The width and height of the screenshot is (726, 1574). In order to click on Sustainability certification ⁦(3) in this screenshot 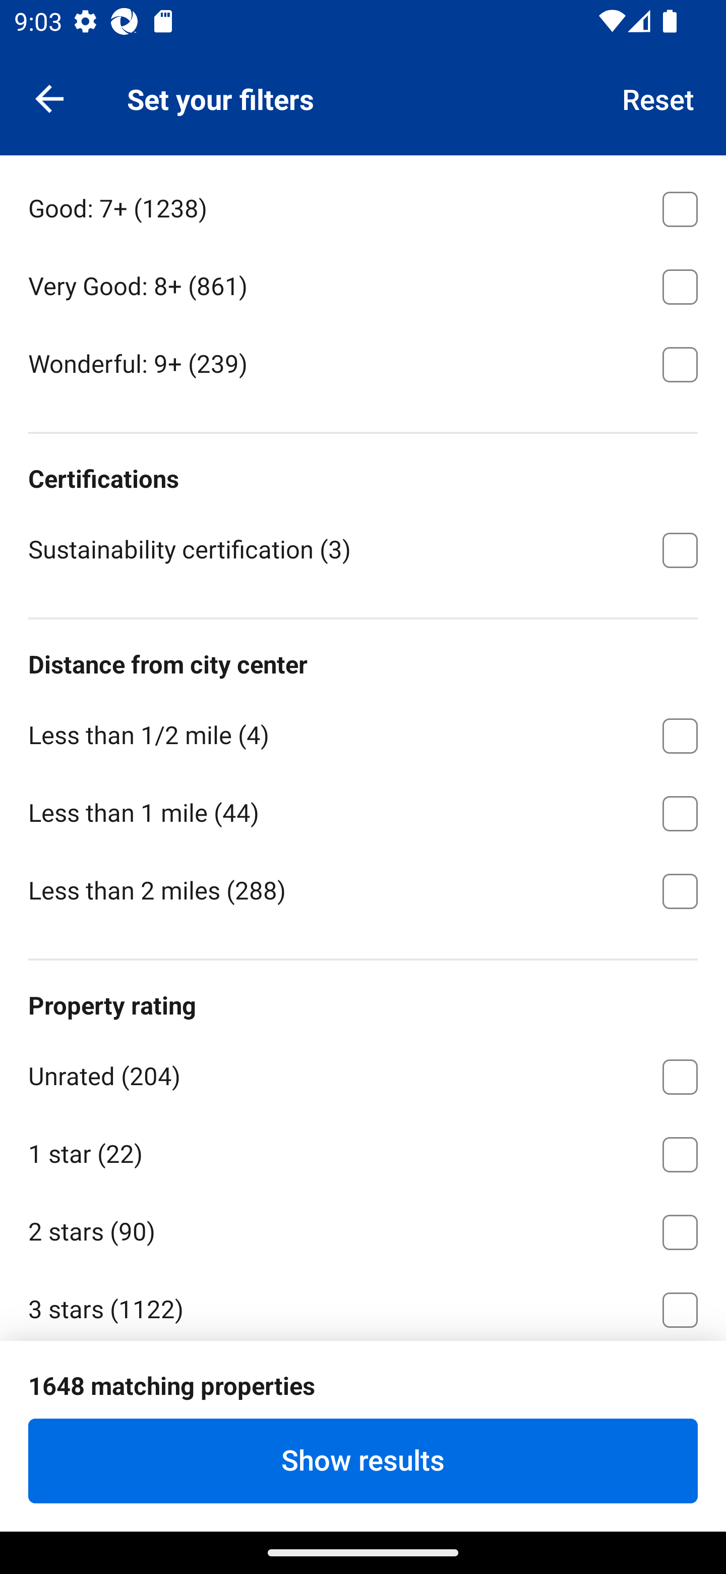, I will do `click(363, 548)`.